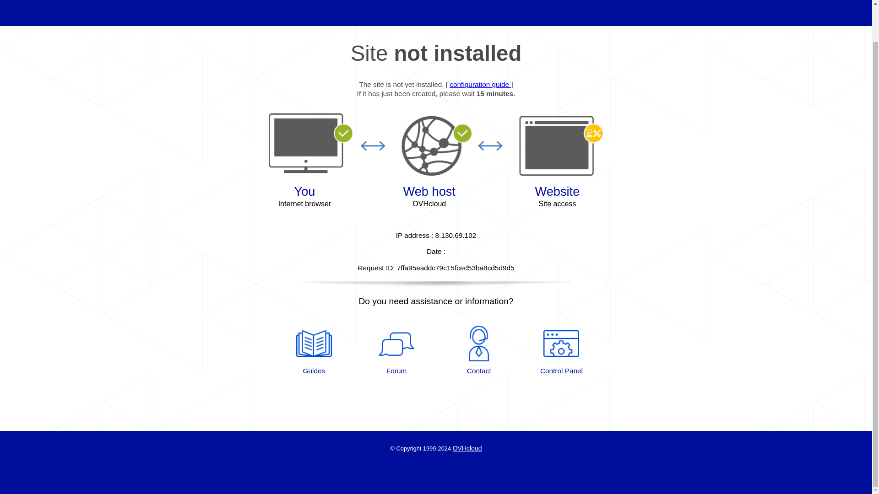 The height and width of the screenshot is (494, 879). Describe the element at coordinates (561, 350) in the screenshot. I see `Control Panel` at that location.